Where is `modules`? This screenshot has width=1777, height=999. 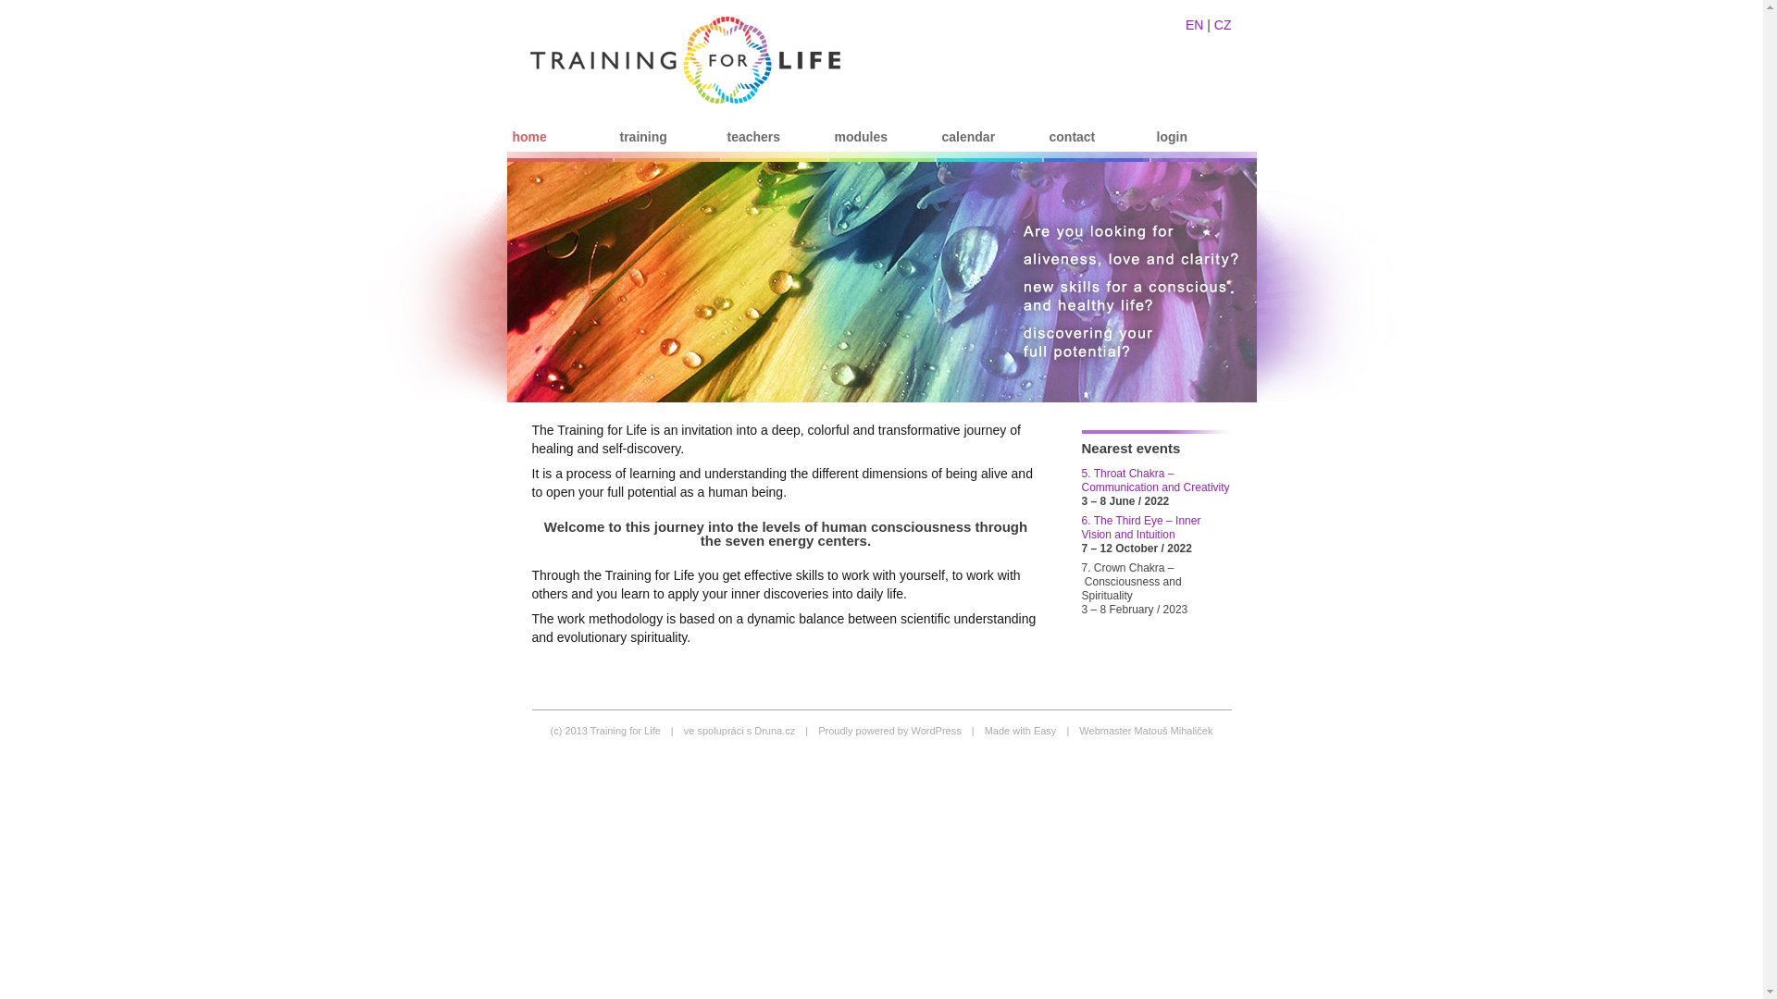 modules is located at coordinates (859, 135).